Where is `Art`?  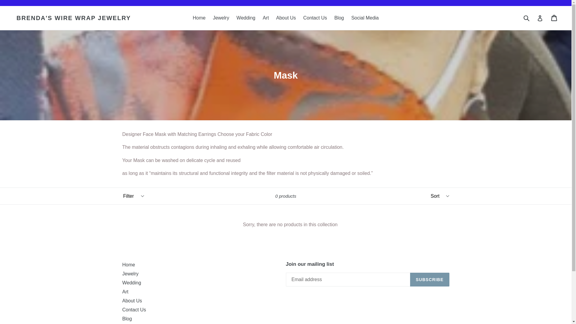
Art is located at coordinates (125, 292).